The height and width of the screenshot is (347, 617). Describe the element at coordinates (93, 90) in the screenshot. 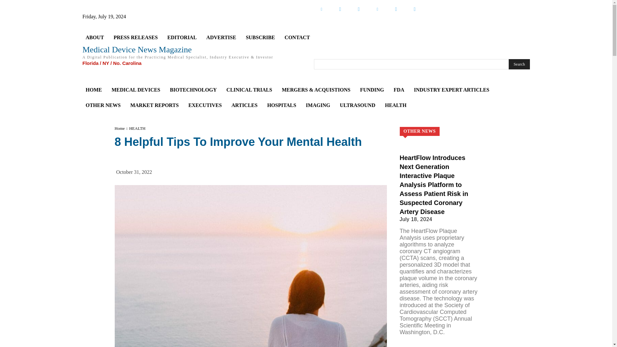

I see `HOME` at that location.